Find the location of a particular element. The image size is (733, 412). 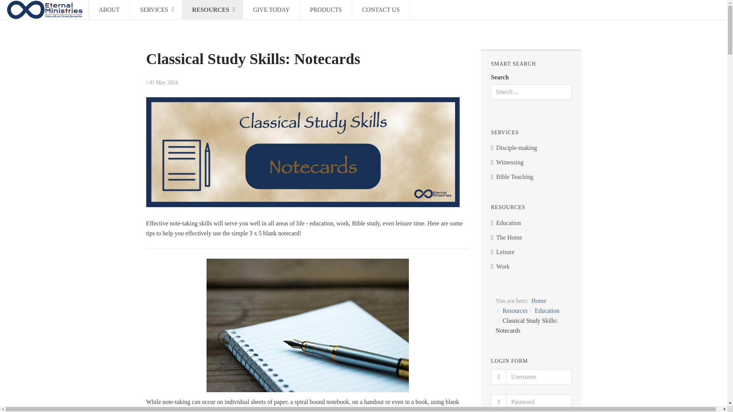

Education is located at coordinates (531, 223).